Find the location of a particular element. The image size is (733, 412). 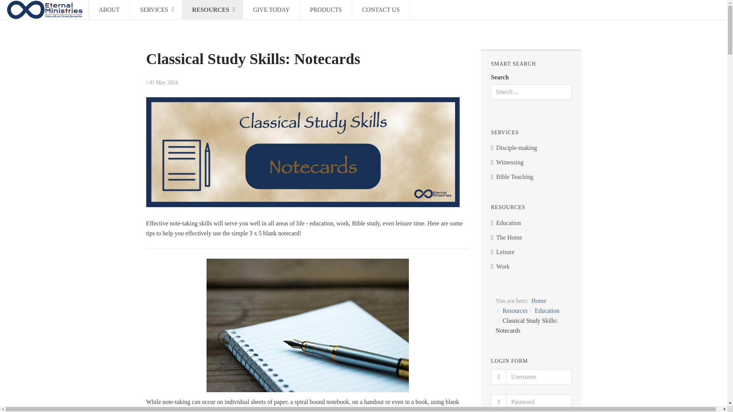

Education is located at coordinates (531, 223).